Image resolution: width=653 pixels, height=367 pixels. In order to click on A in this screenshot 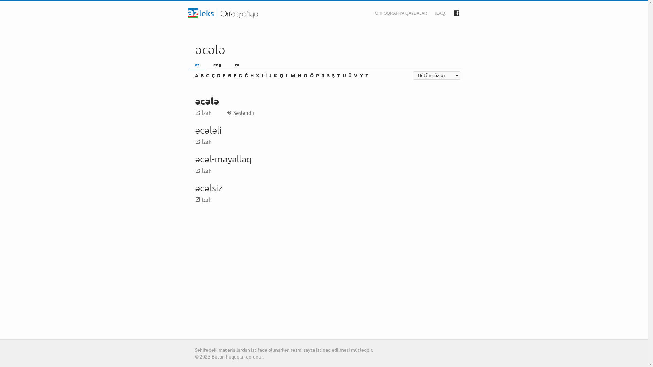, I will do `click(196, 76)`.